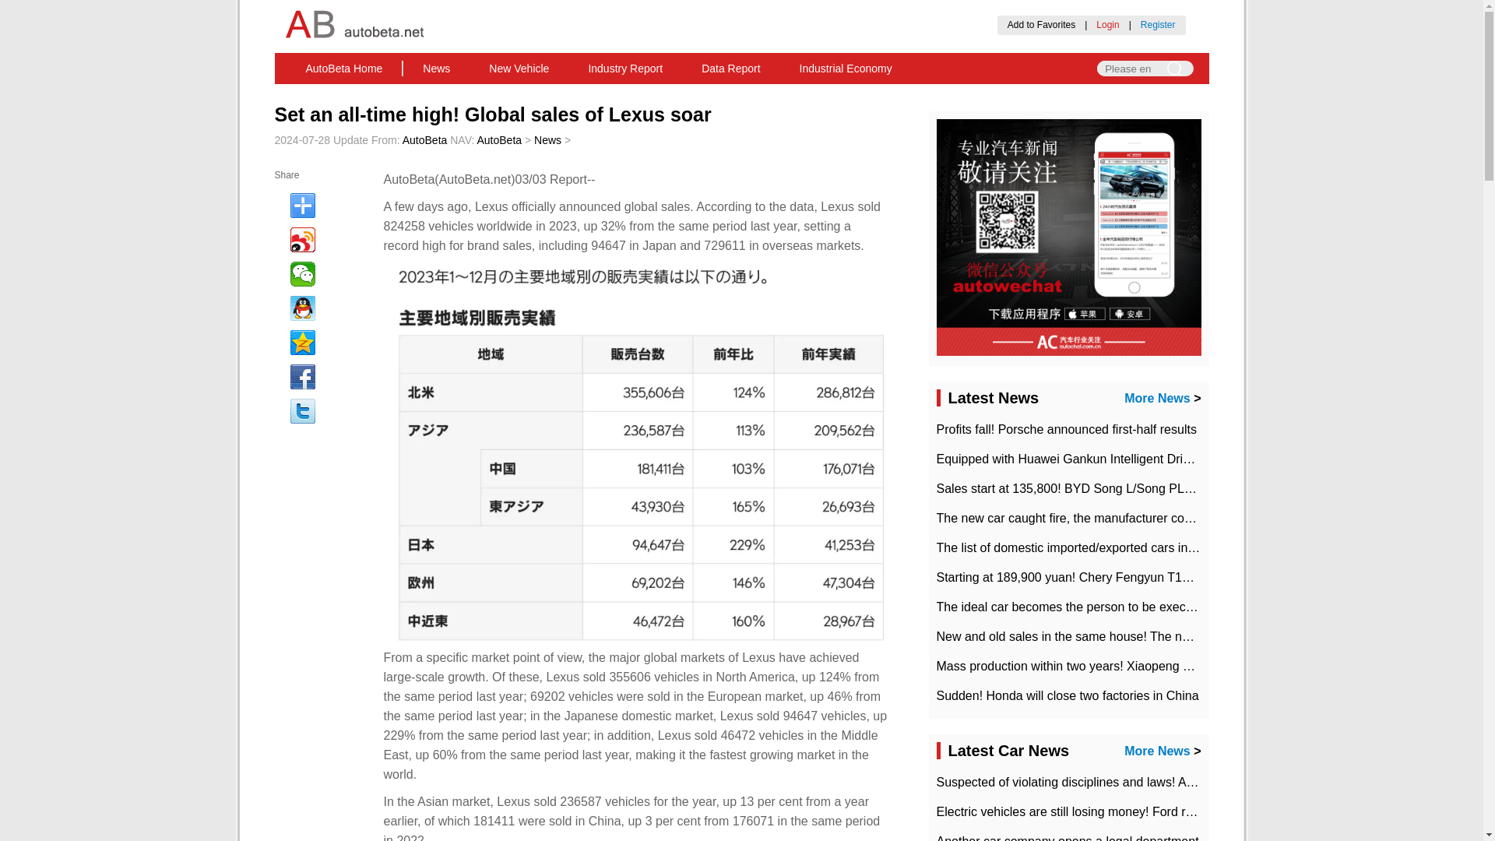 The width and height of the screenshot is (1495, 841). What do you see at coordinates (1107, 24) in the screenshot?
I see `Login` at bounding box center [1107, 24].